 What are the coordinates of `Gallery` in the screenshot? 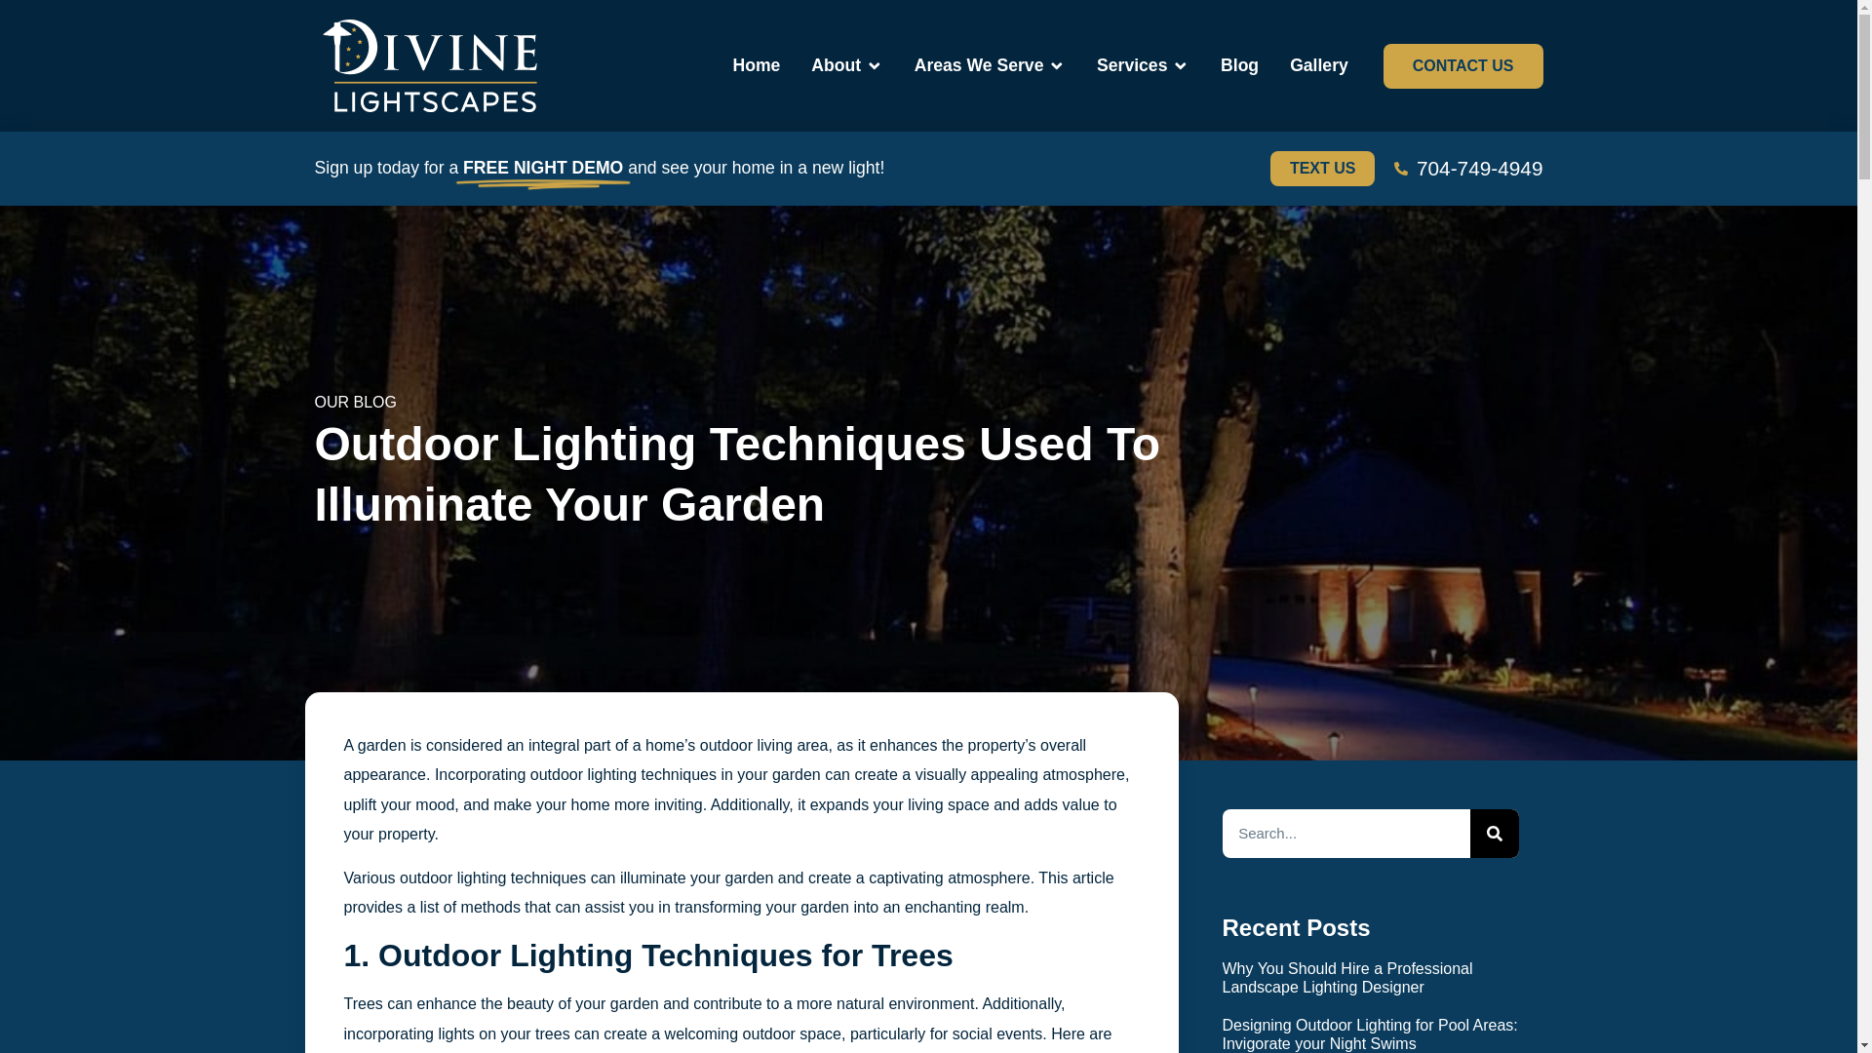 It's located at (1318, 64).